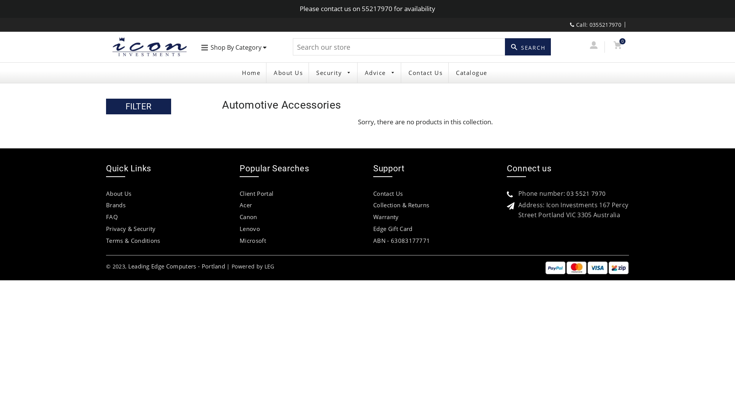 This screenshot has width=735, height=413. I want to click on Advice, so click(380, 73).